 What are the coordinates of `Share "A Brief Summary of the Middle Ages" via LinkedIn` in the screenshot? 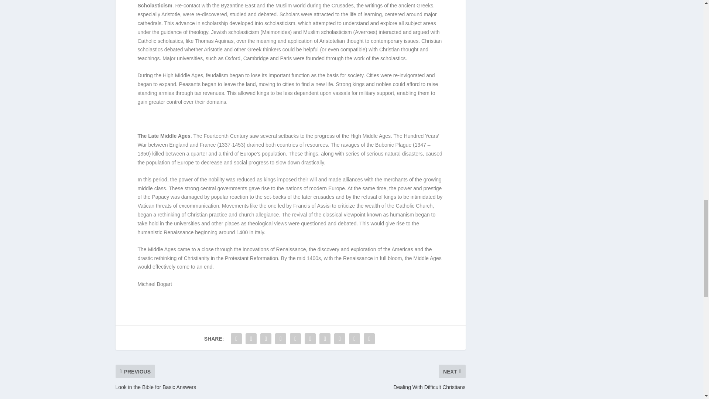 It's located at (310, 339).